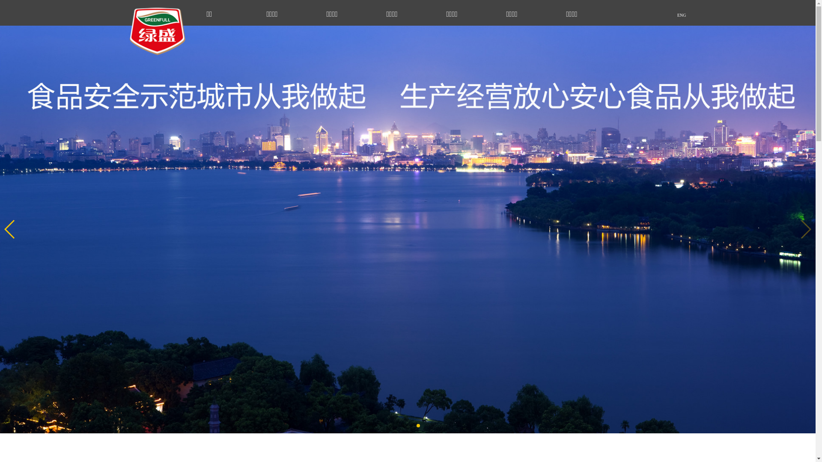 The height and width of the screenshot is (462, 822). Describe the element at coordinates (656, 15) in the screenshot. I see `ENG` at that location.